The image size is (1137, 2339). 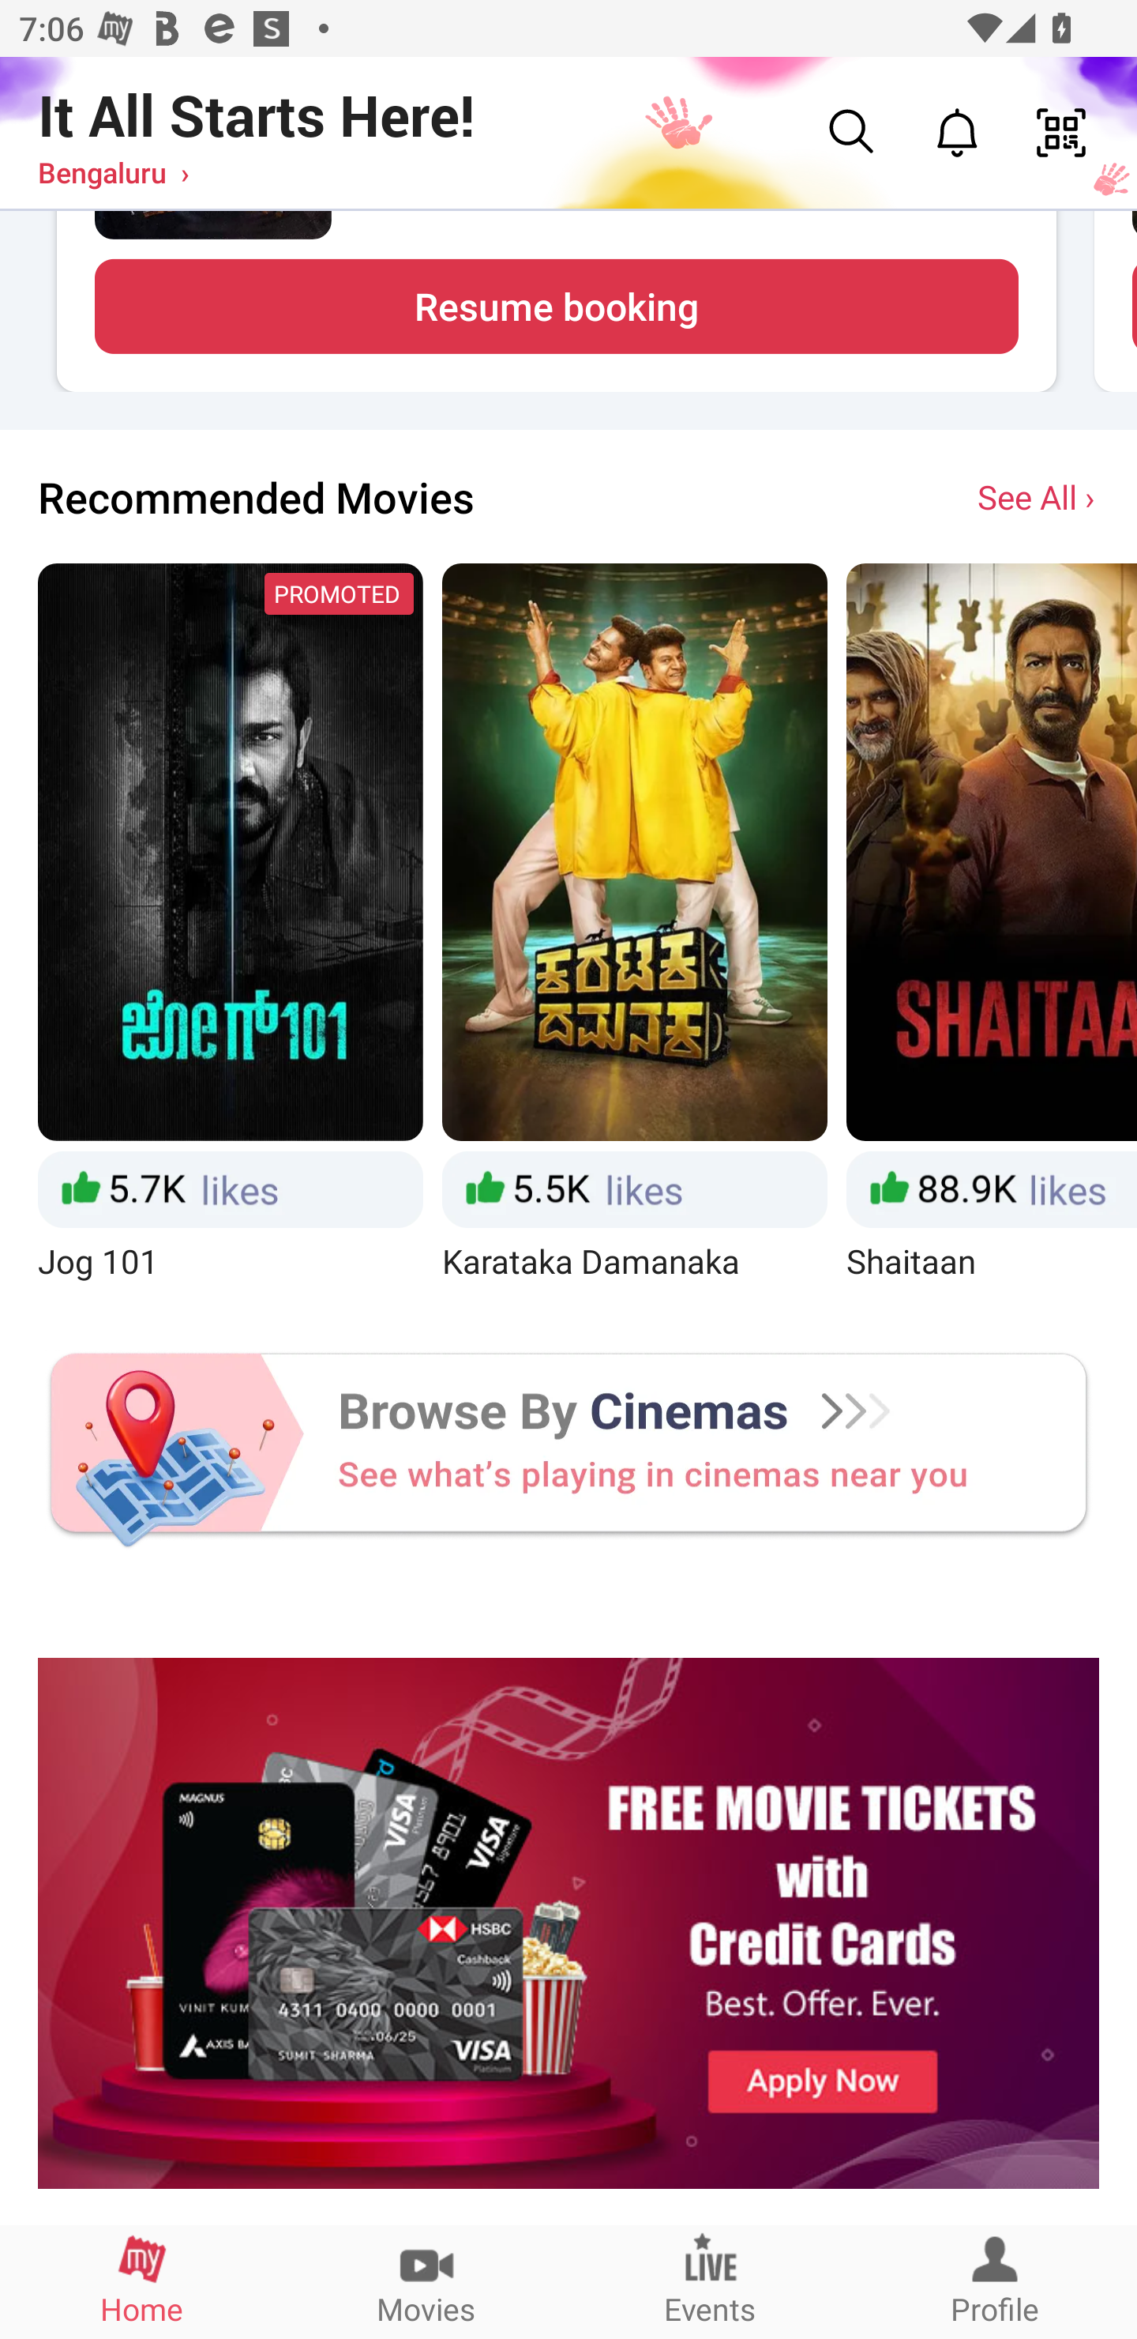 I want to click on Profile, so click(x=995, y=2281).